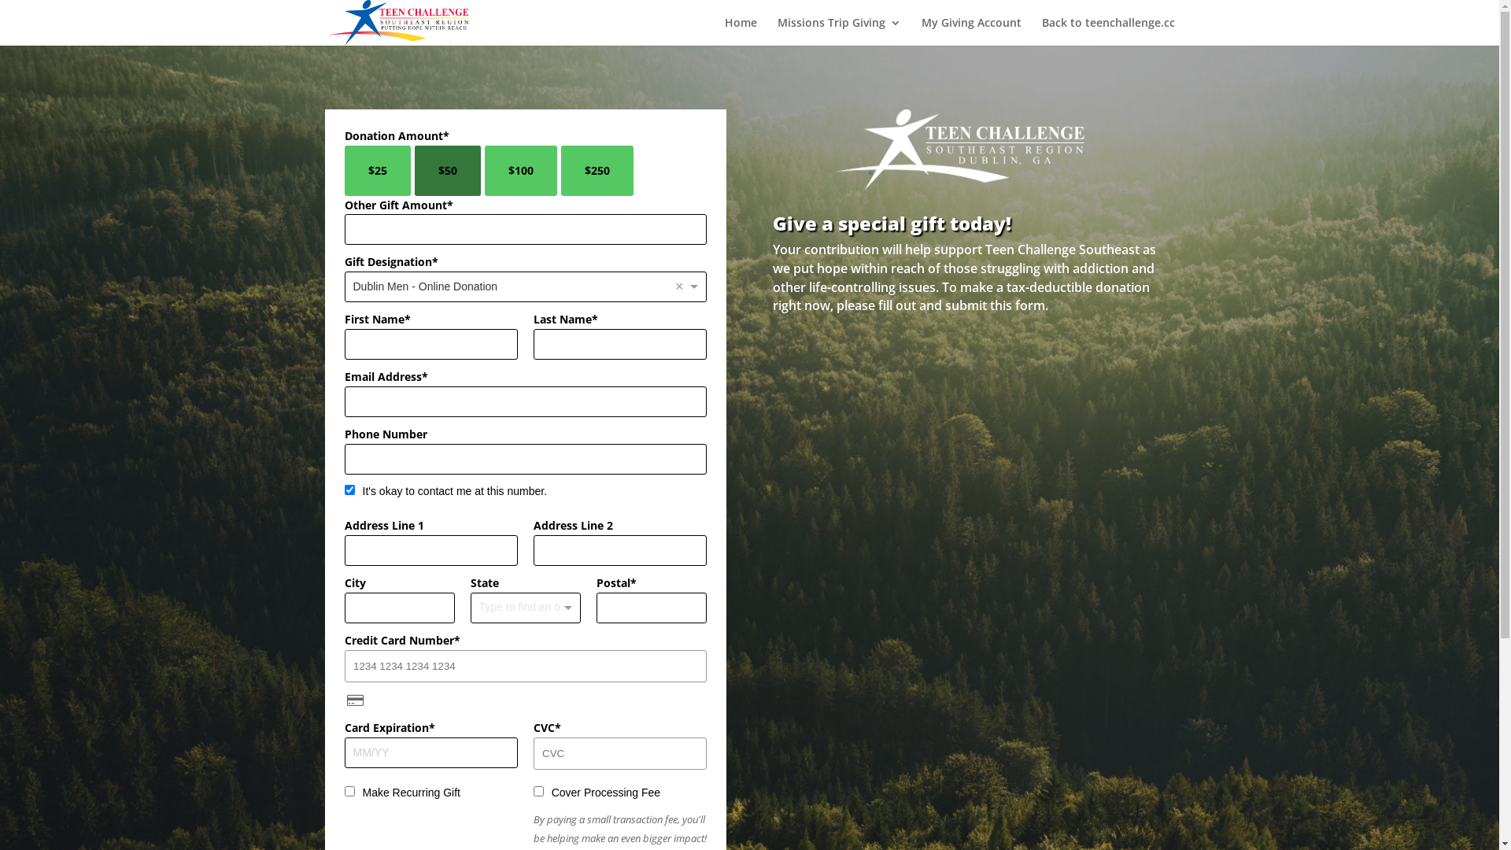 This screenshot has width=1511, height=850. What do you see at coordinates (839, 31) in the screenshot?
I see `Missions Trip Giving` at bounding box center [839, 31].